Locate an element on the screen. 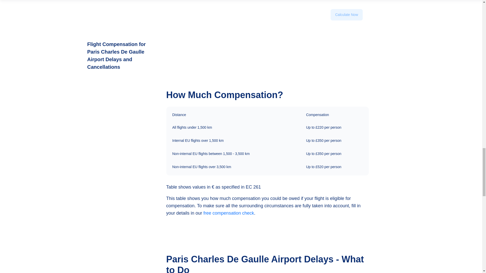 The width and height of the screenshot is (486, 273). Calculate Now is located at coordinates (346, 22).